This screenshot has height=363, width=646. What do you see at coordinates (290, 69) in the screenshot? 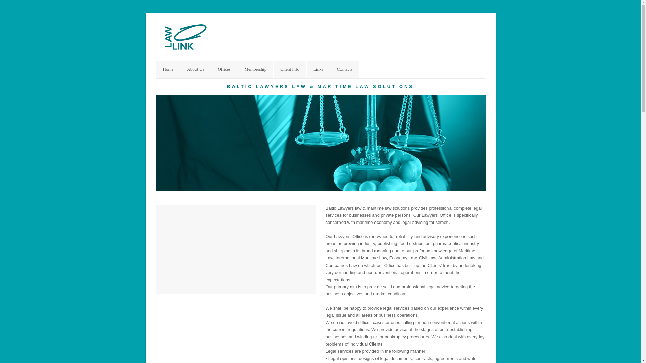
I see `Client Info` at bounding box center [290, 69].